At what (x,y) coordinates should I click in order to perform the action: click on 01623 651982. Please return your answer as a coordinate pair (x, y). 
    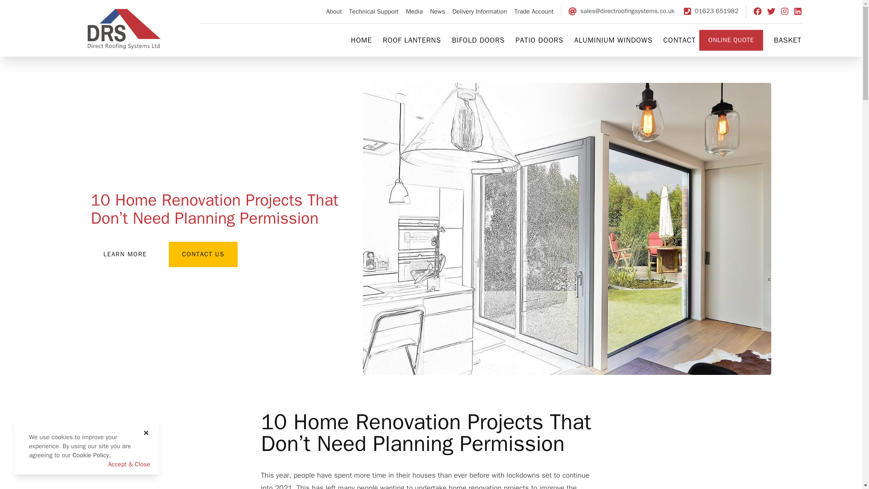
    Looking at the image, I should click on (711, 11).